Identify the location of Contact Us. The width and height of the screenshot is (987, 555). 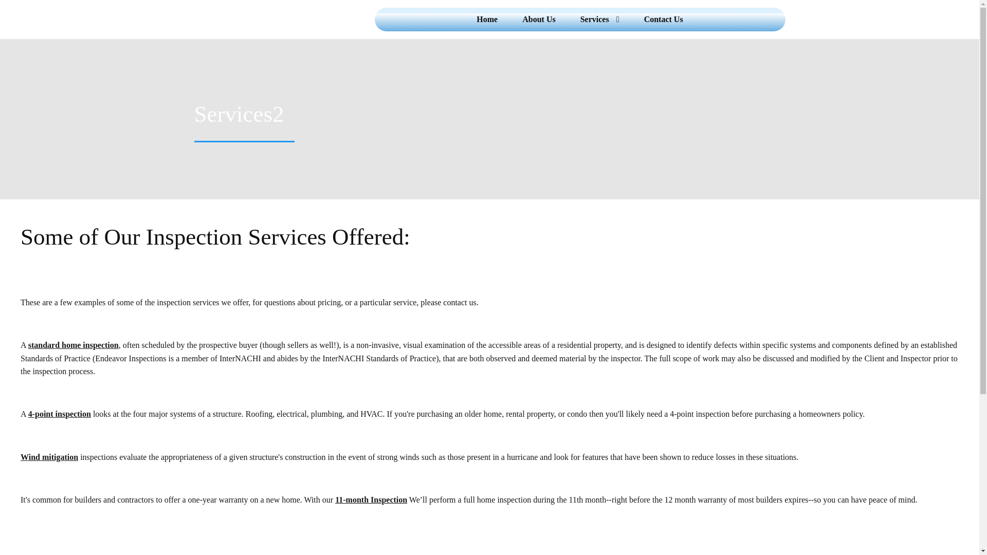
(663, 20).